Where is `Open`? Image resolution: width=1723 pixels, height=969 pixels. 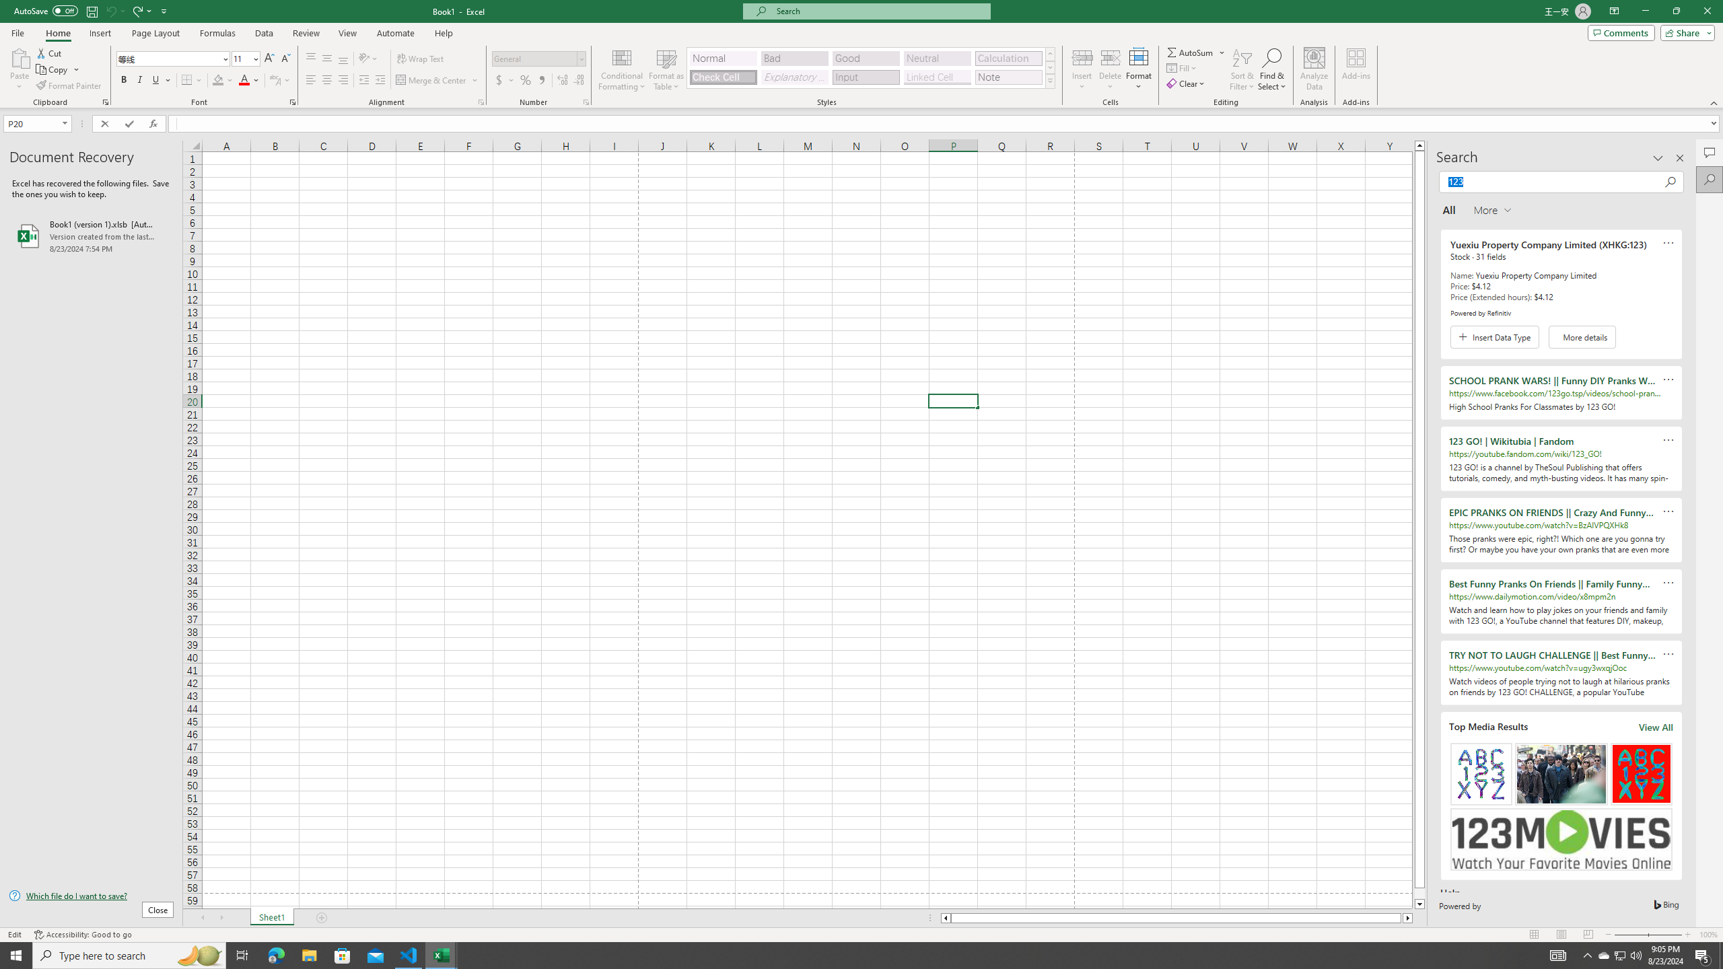 Open is located at coordinates (65, 123).